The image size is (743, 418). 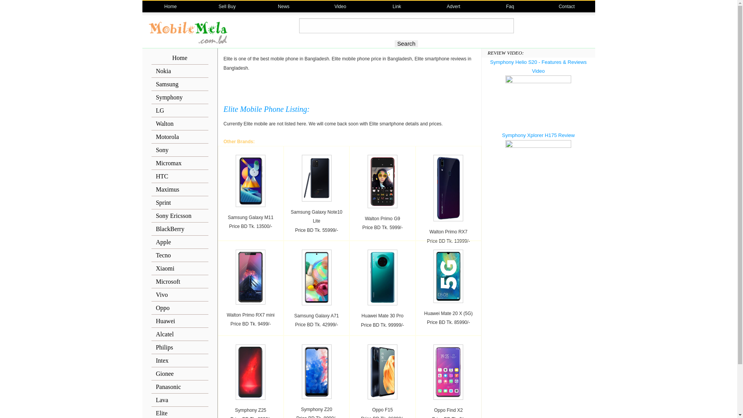 I want to click on Symphony, so click(x=180, y=98).